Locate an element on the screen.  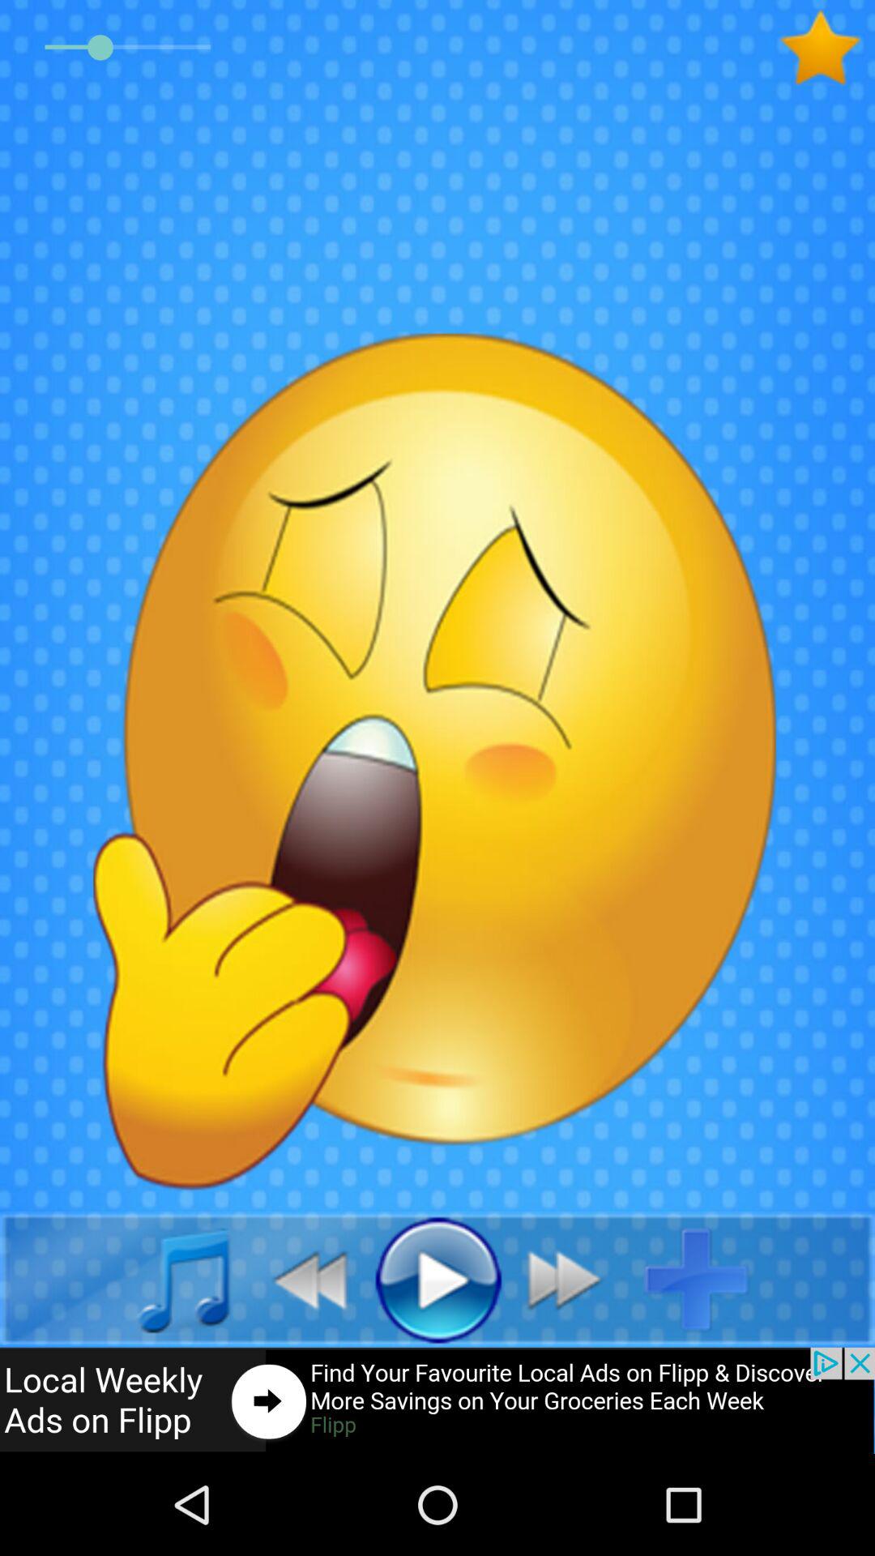
add to favorite is located at coordinates (826, 48).